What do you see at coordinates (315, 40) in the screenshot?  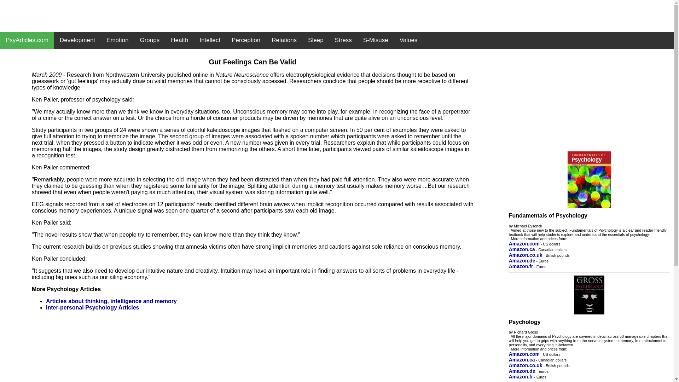 I see `Sleep` at bounding box center [315, 40].